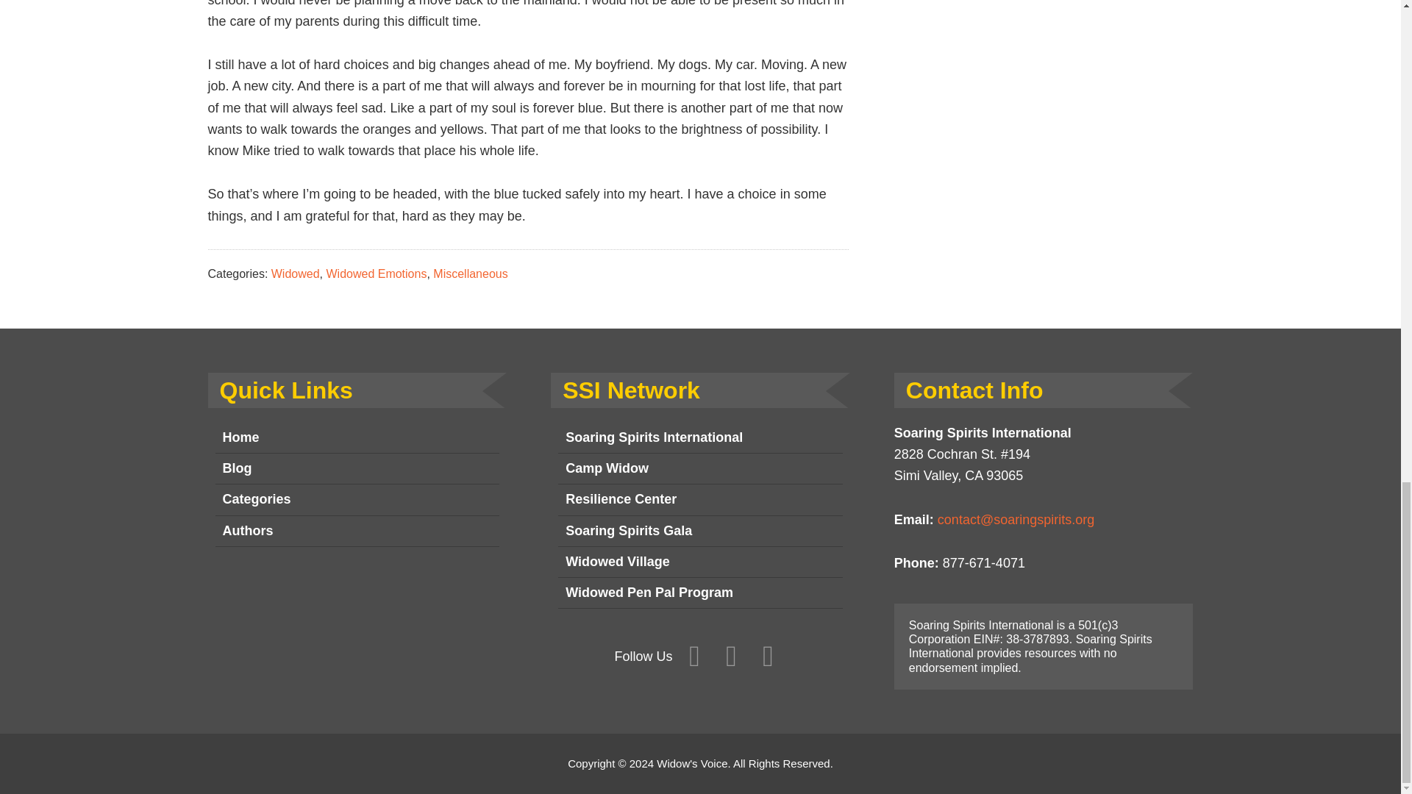 This screenshot has height=794, width=1412. I want to click on YouTube, so click(768, 657).